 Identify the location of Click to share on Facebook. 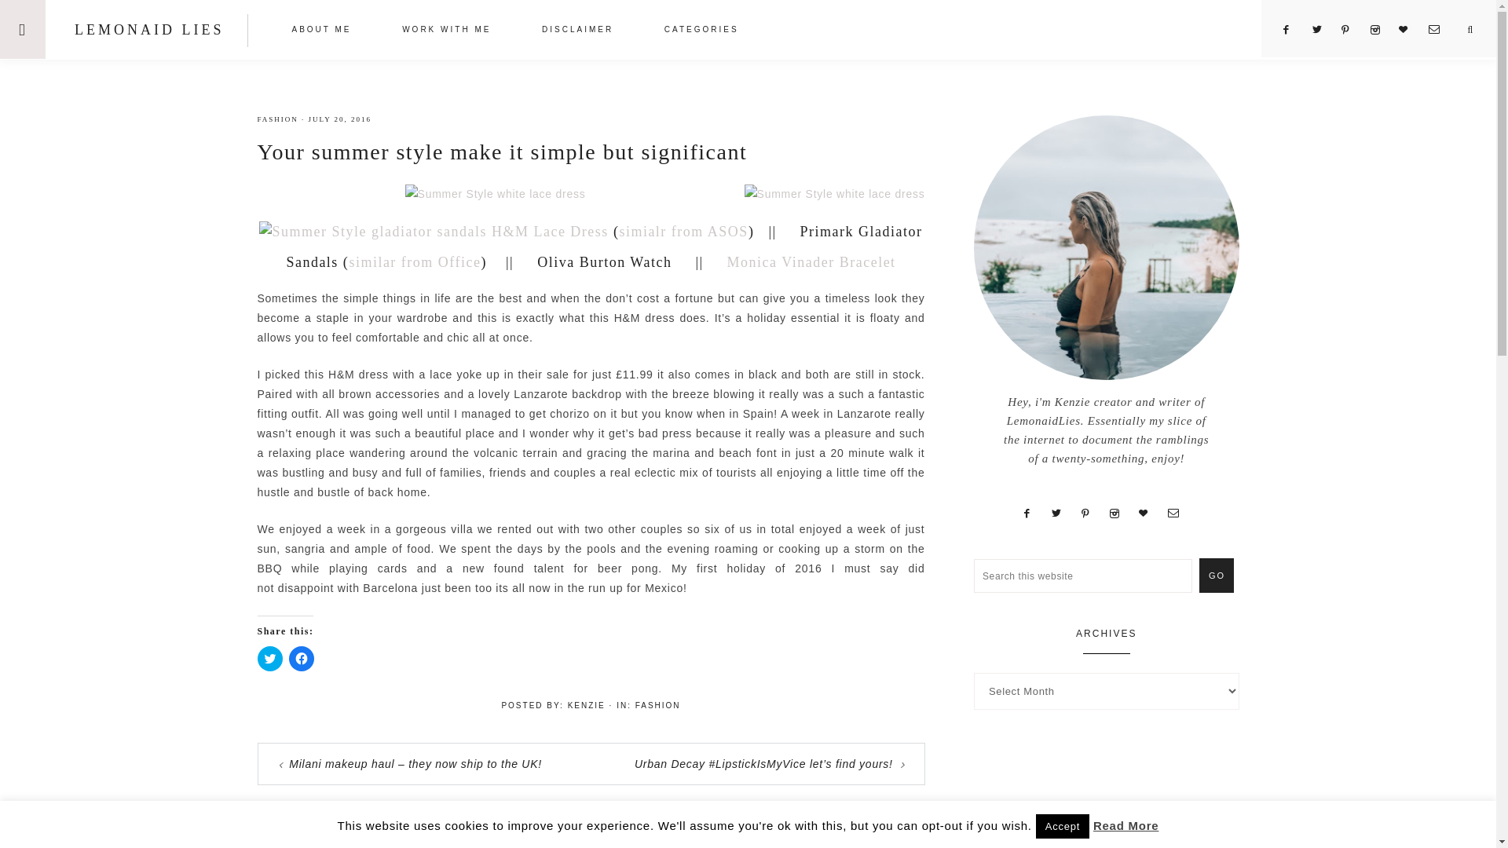
(302, 658).